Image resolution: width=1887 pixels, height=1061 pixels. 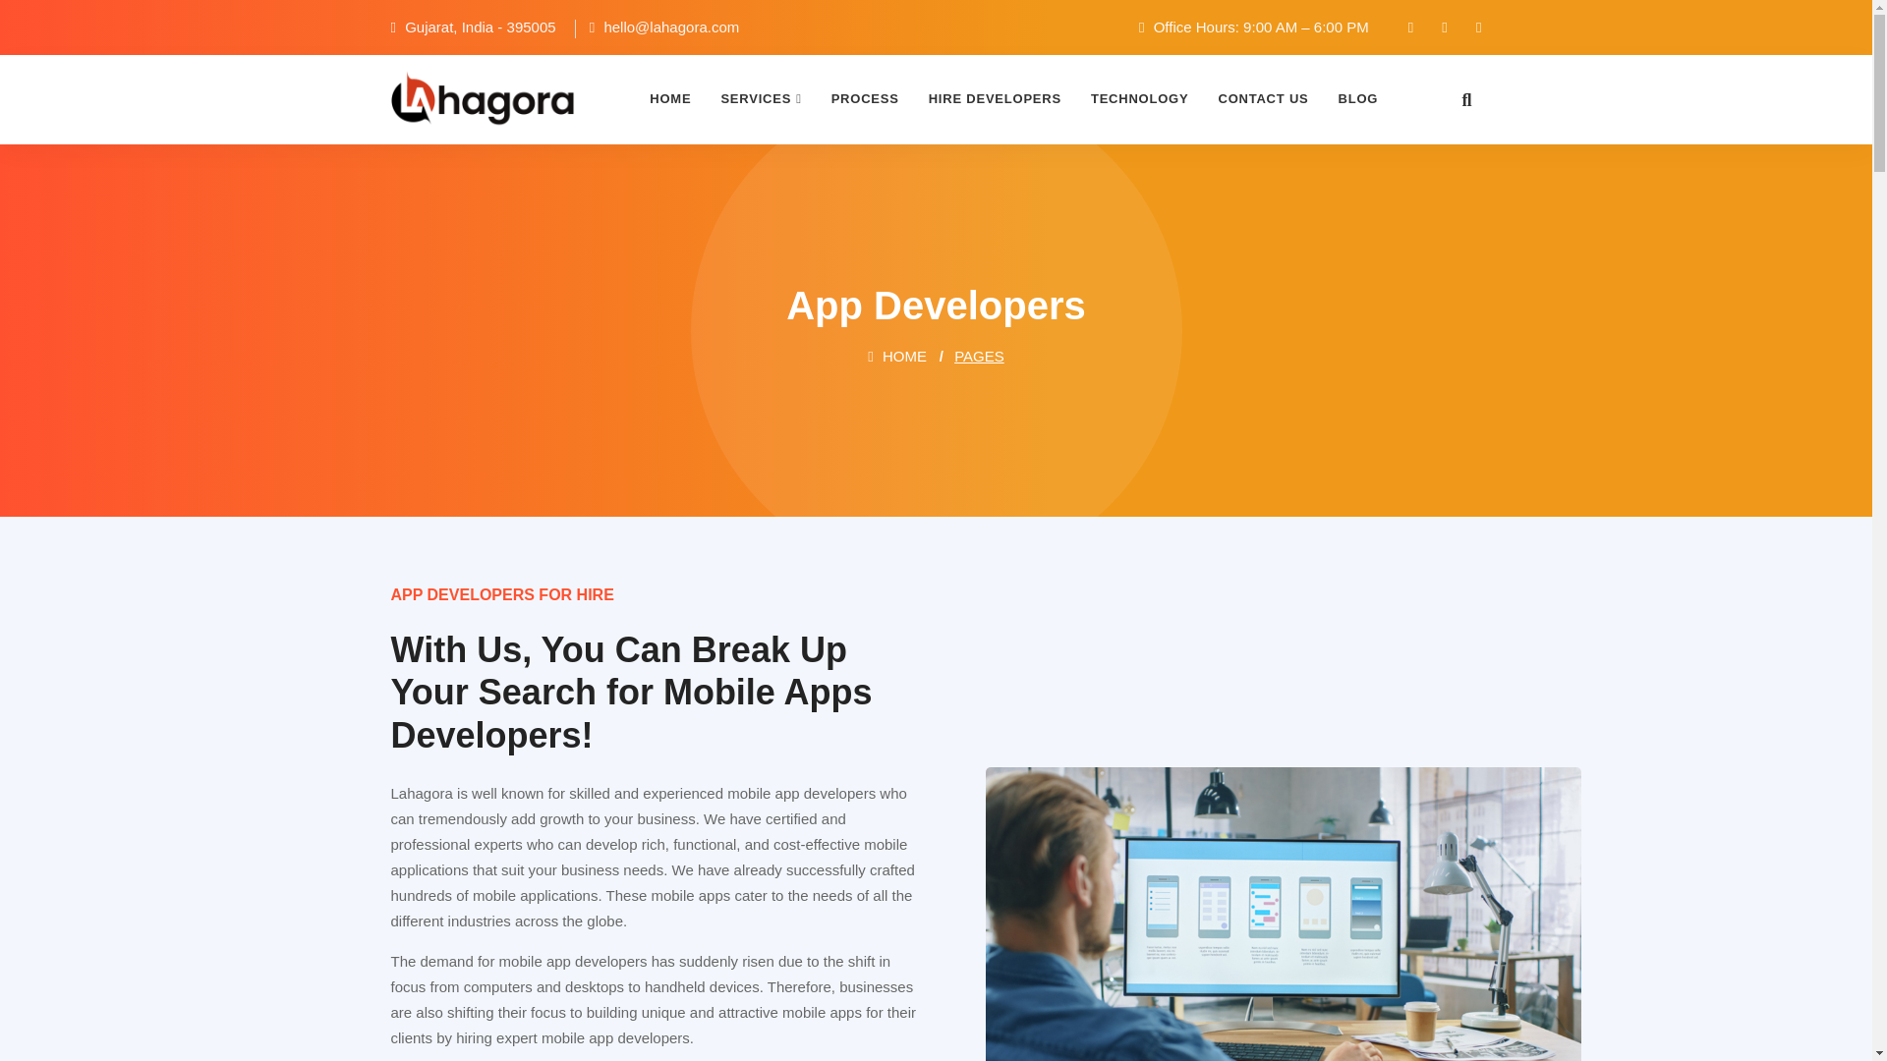 I want to click on Process, so click(x=865, y=98).